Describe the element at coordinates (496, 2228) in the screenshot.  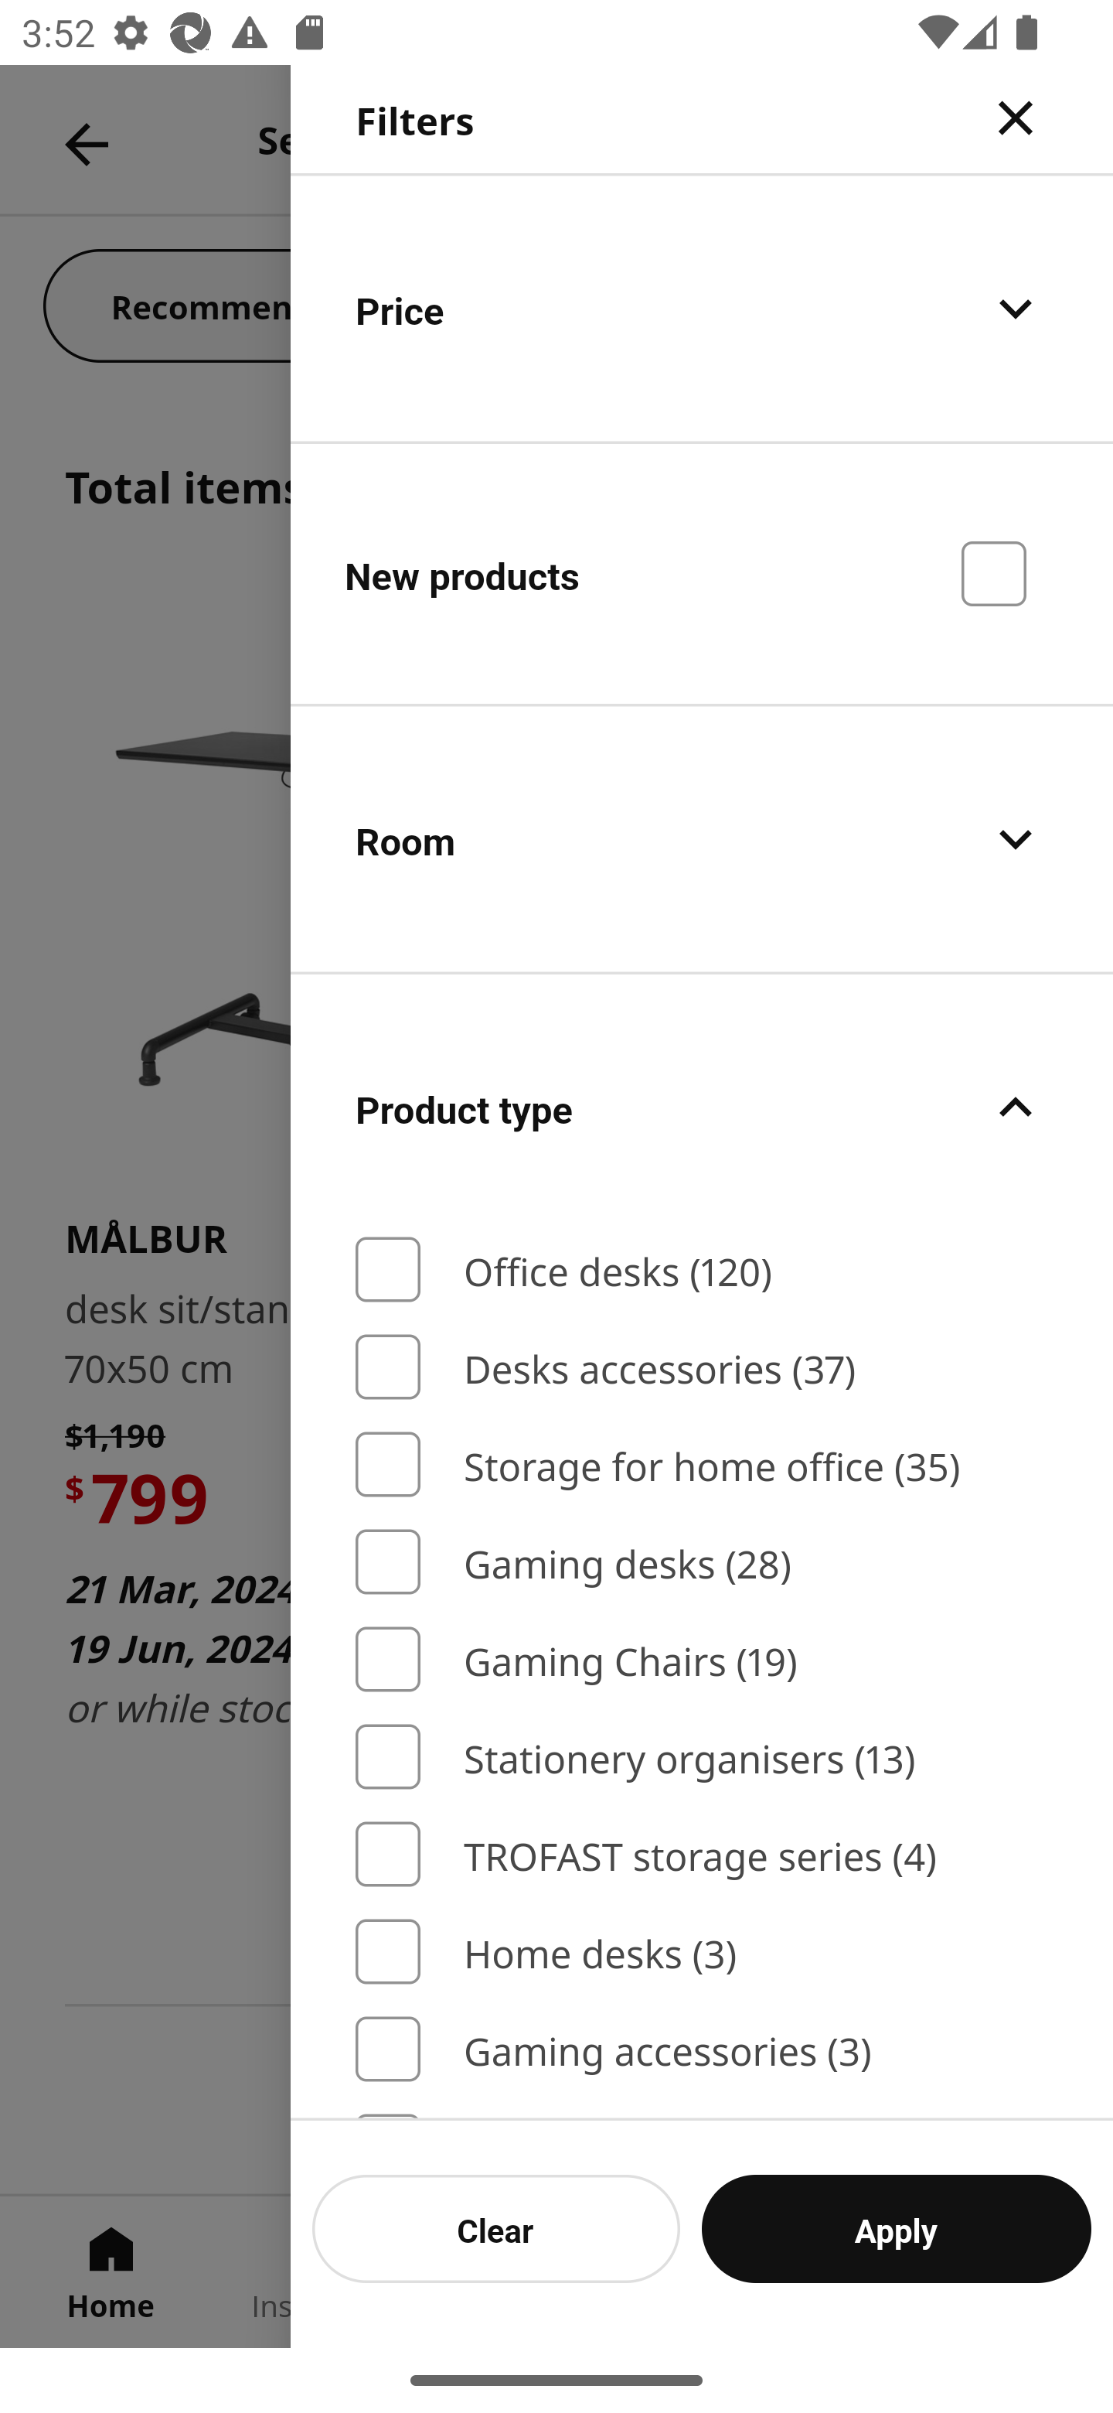
I see `Clear` at that location.